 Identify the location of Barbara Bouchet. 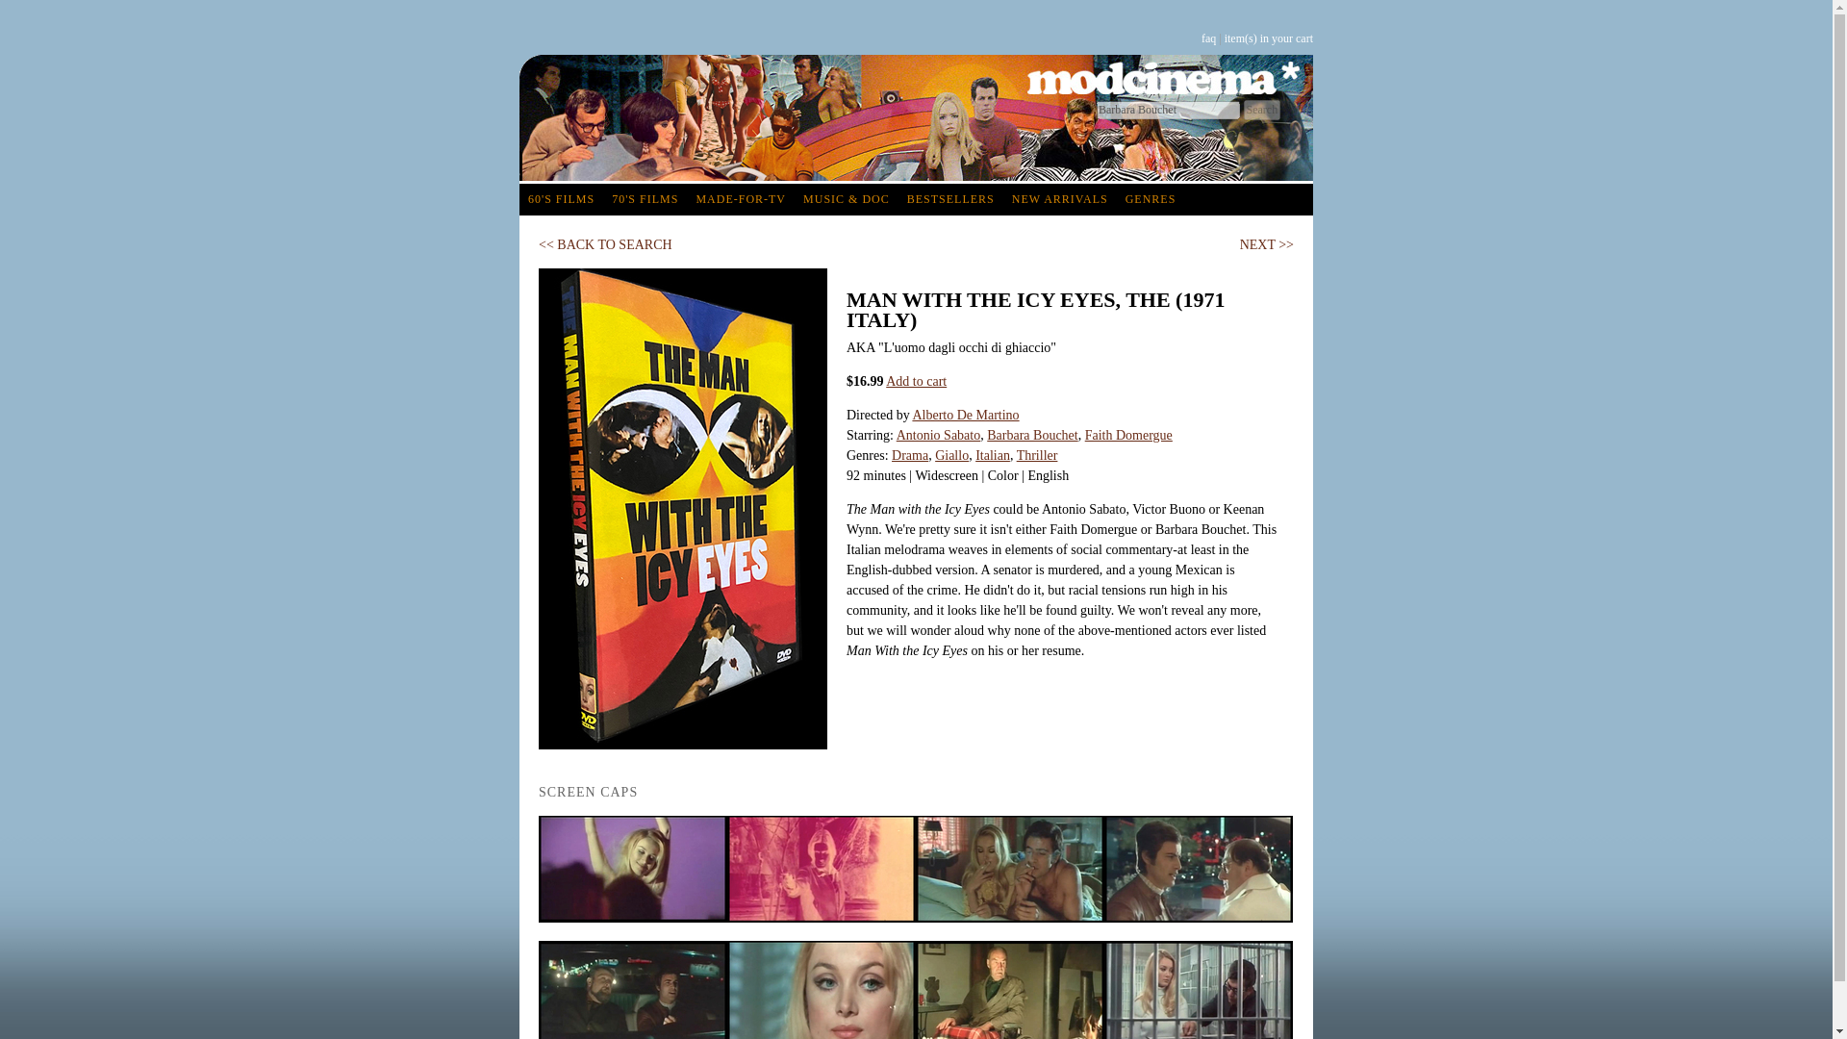
(1031, 435).